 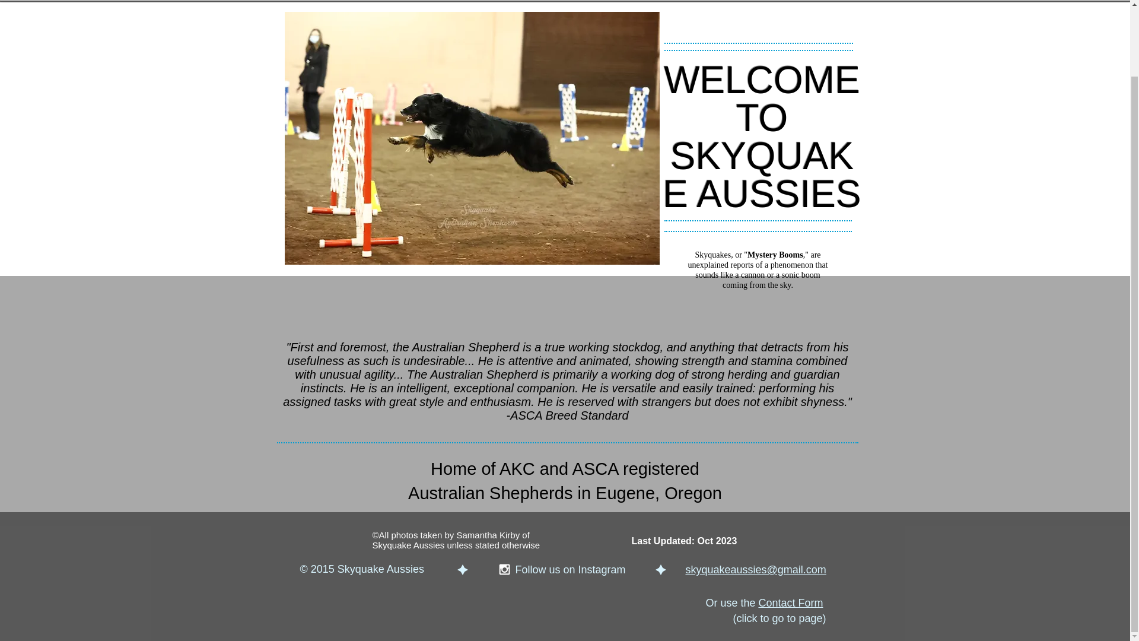 What do you see at coordinates (790, 603) in the screenshot?
I see `Contact Form` at bounding box center [790, 603].